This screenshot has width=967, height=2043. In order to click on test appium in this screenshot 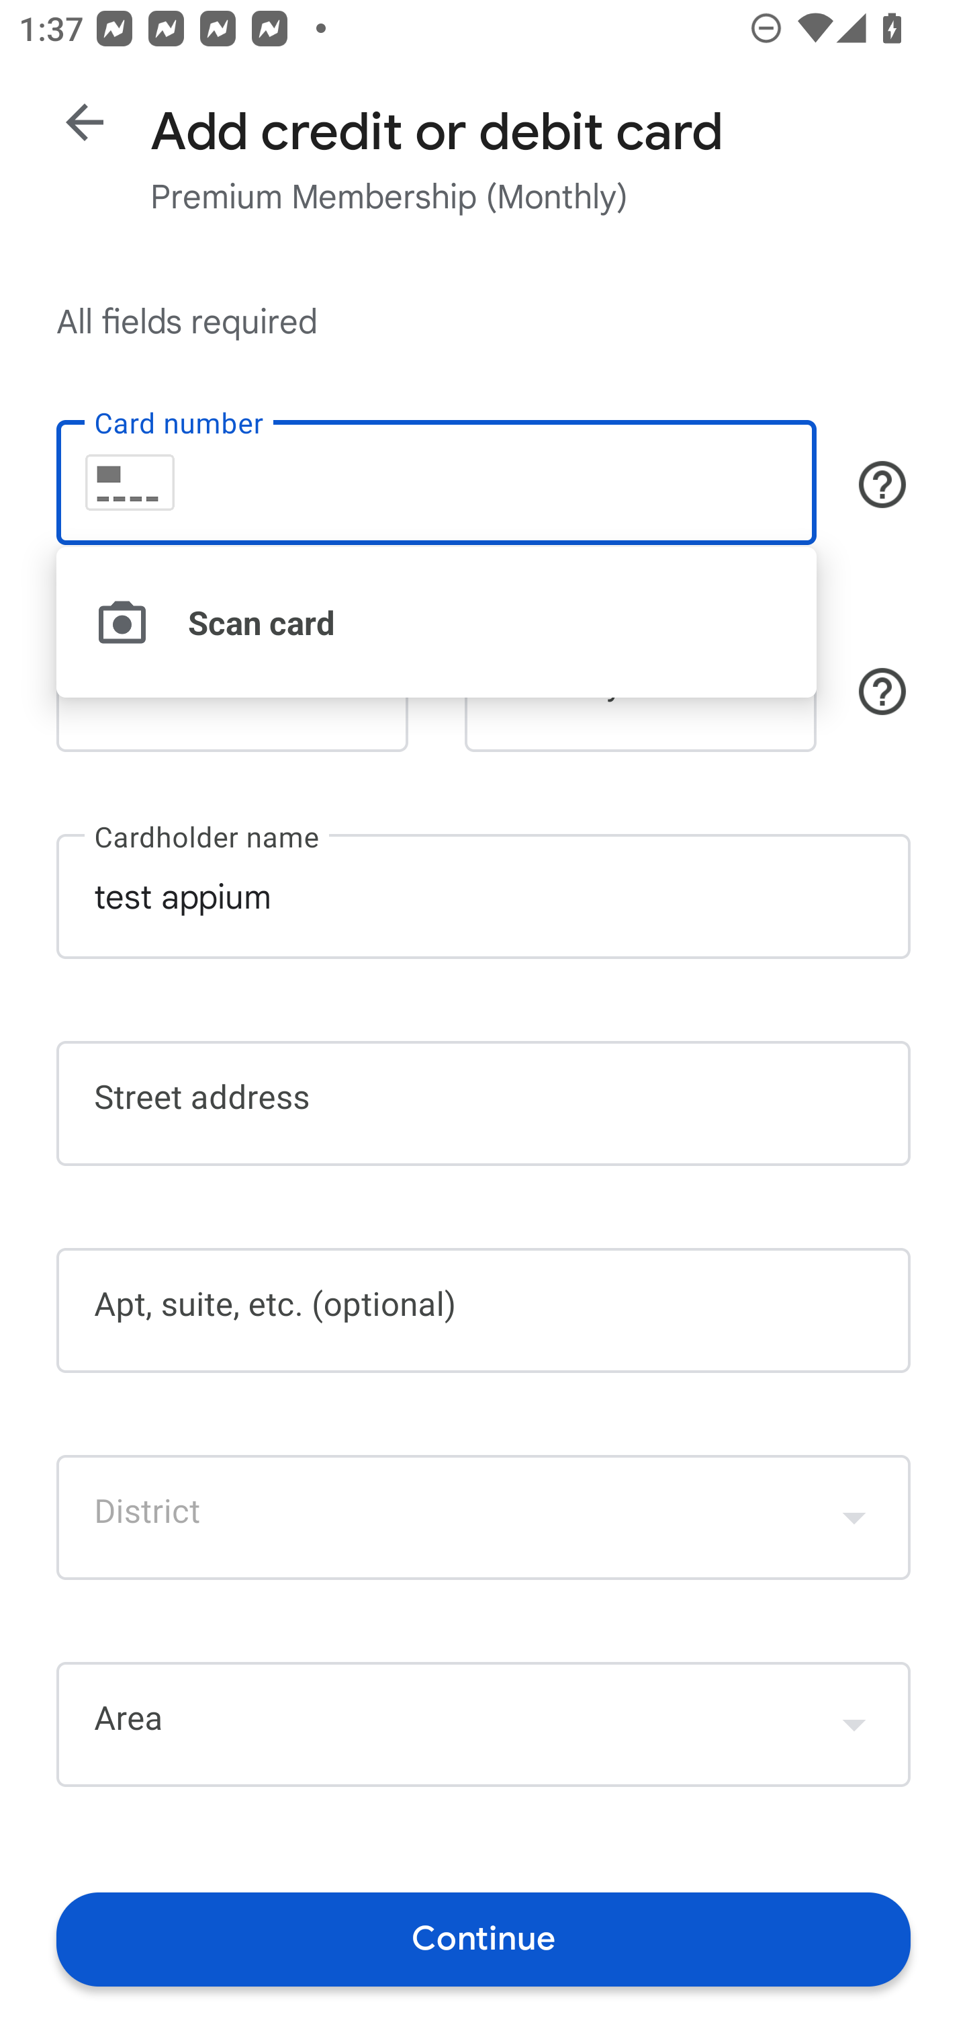, I will do `click(483, 895)`.